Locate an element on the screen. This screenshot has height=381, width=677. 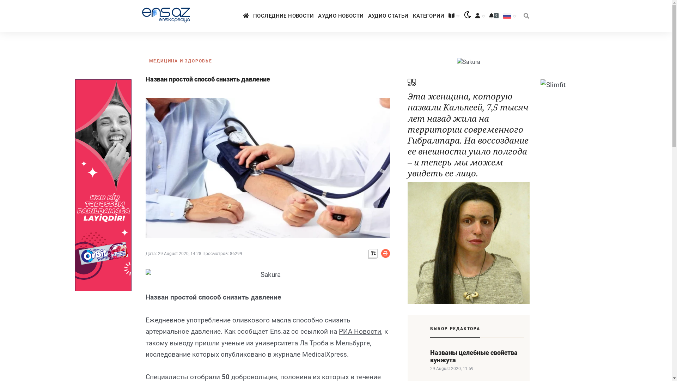
0 is located at coordinates (494, 16).